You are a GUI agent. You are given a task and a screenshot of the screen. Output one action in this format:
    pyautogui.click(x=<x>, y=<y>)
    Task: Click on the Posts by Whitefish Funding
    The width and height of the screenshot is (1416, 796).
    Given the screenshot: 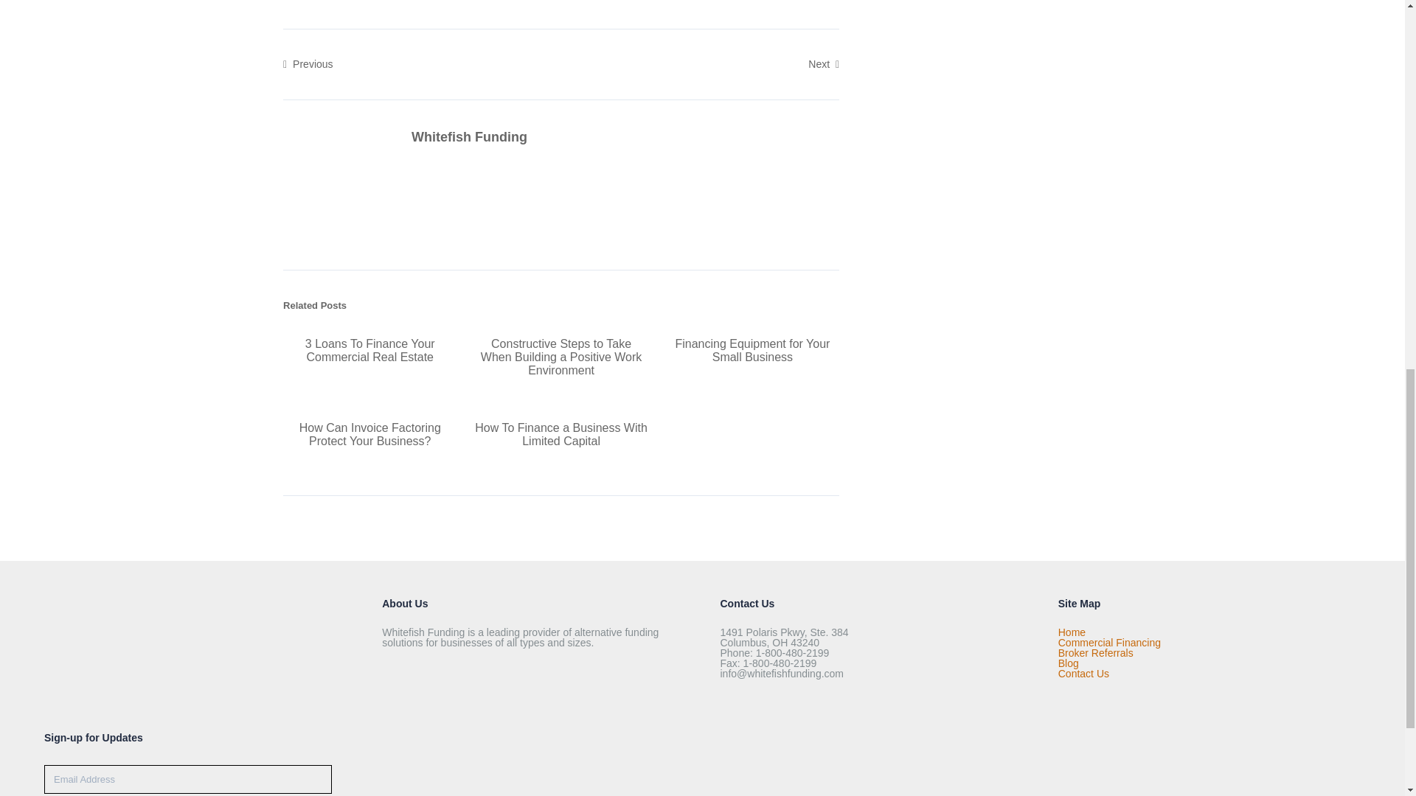 What is the action you would take?
    pyautogui.click(x=469, y=137)
    